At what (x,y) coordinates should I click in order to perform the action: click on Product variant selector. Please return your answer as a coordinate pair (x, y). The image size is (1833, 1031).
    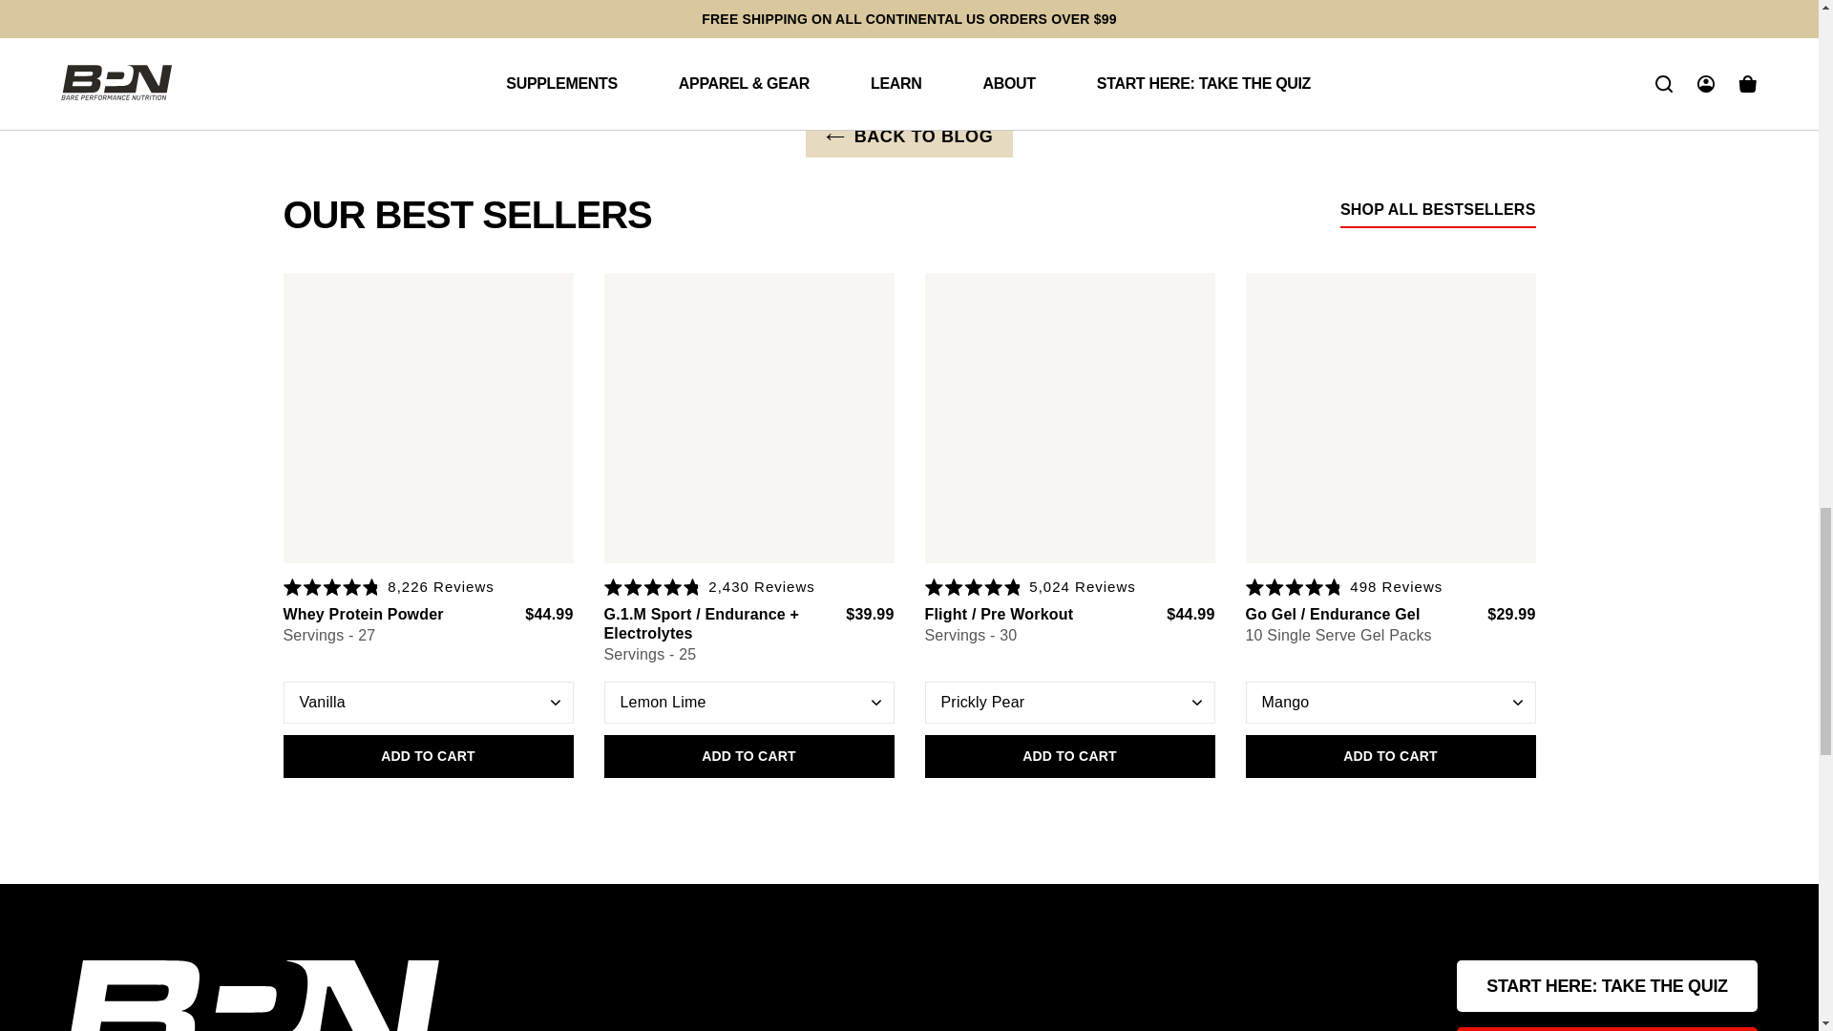
    Looking at the image, I should click on (1390, 703).